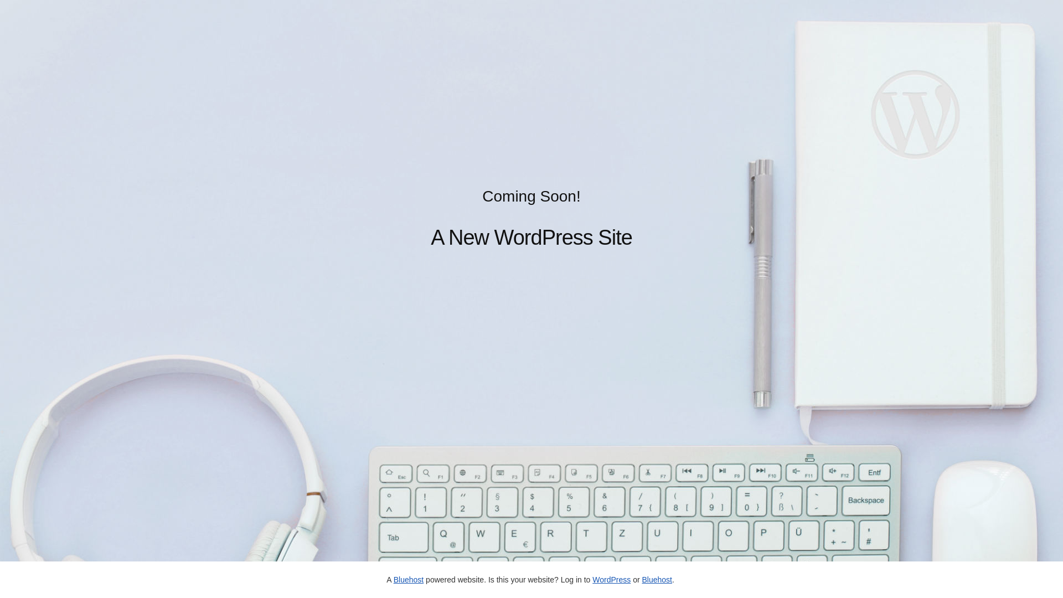  What do you see at coordinates (657, 580) in the screenshot?
I see `Bluehost` at bounding box center [657, 580].